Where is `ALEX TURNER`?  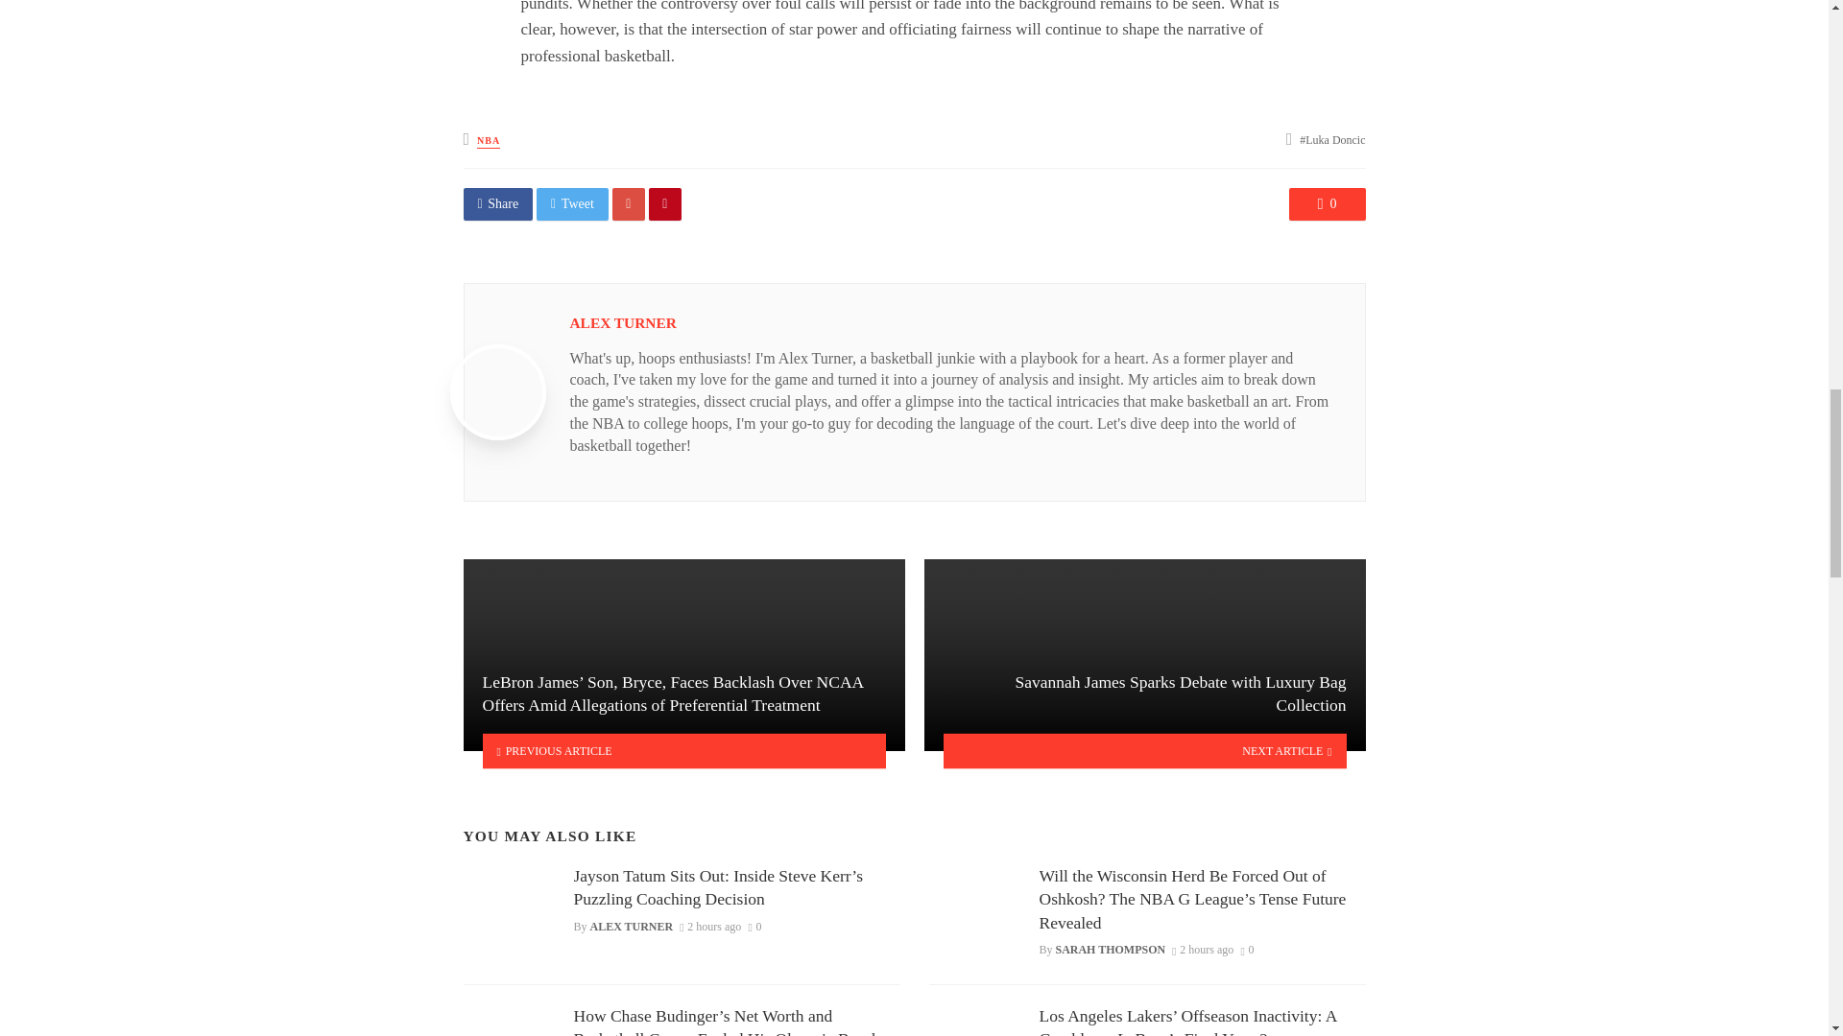 ALEX TURNER is located at coordinates (622, 322).